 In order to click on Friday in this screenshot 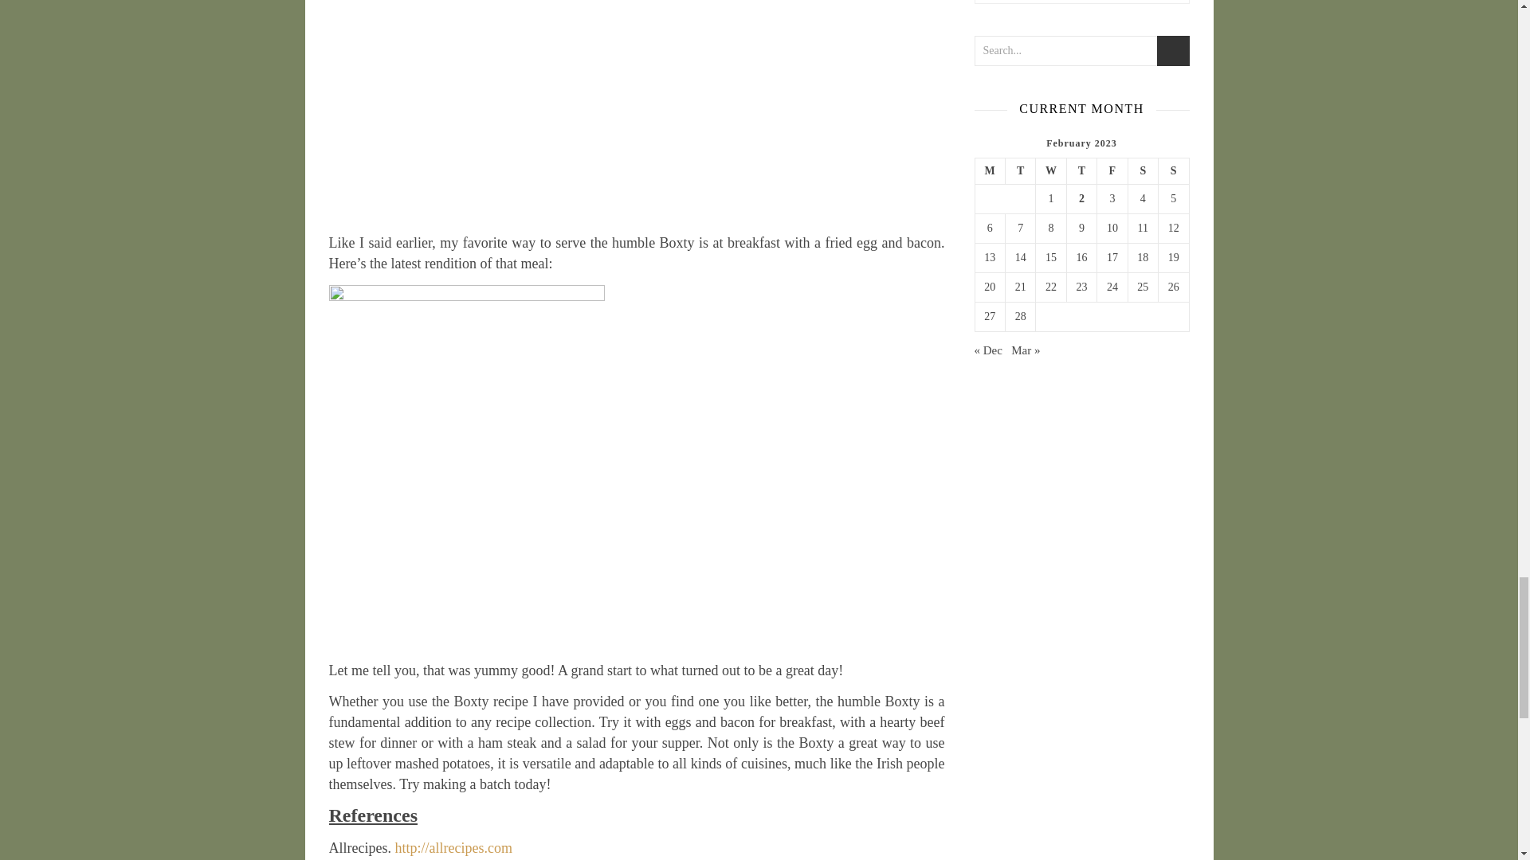, I will do `click(1112, 170)`.